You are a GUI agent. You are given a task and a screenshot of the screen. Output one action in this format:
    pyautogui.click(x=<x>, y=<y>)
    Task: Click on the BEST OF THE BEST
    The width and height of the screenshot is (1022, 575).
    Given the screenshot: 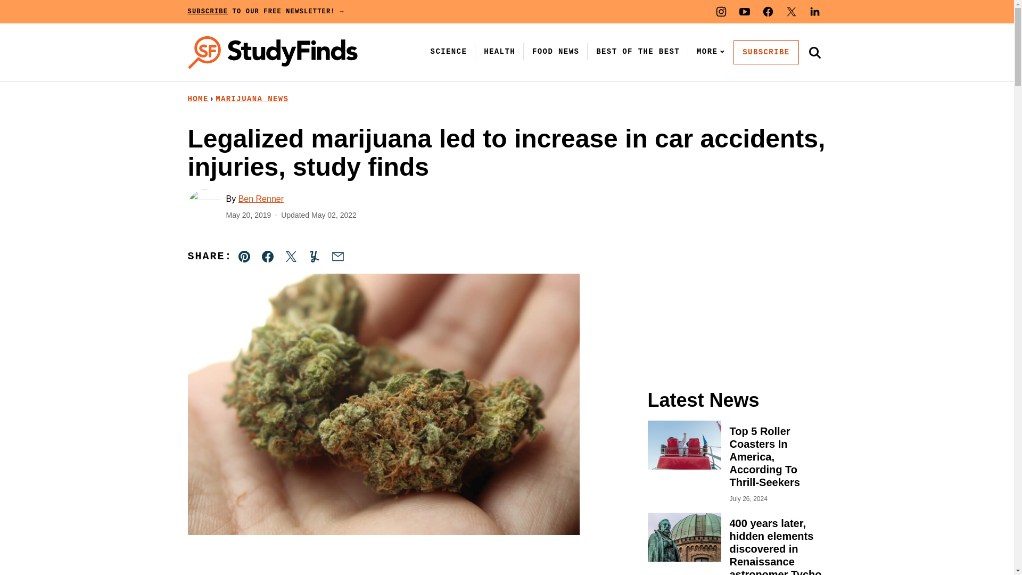 What is the action you would take?
    pyautogui.click(x=638, y=51)
    